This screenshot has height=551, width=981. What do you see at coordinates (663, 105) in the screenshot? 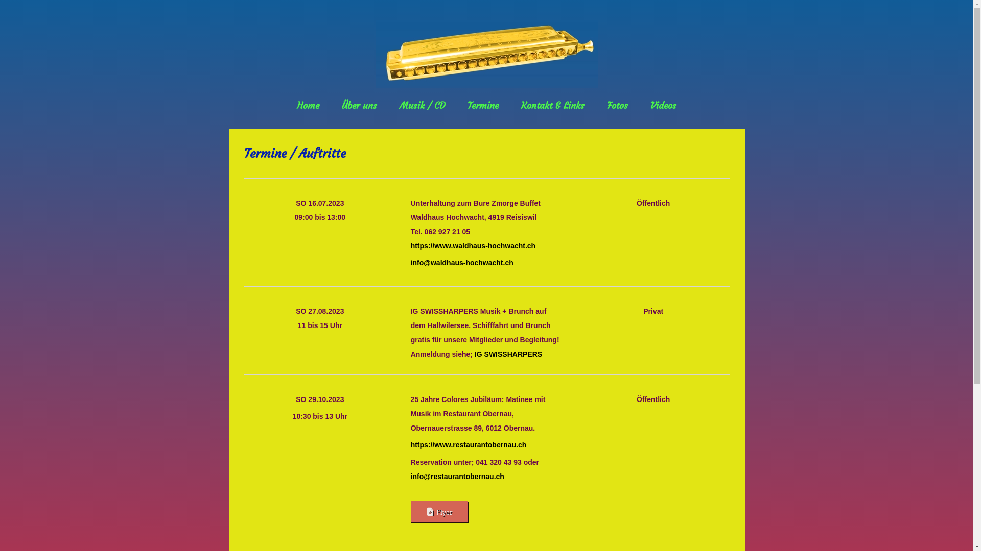
I see `Videos` at bounding box center [663, 105].